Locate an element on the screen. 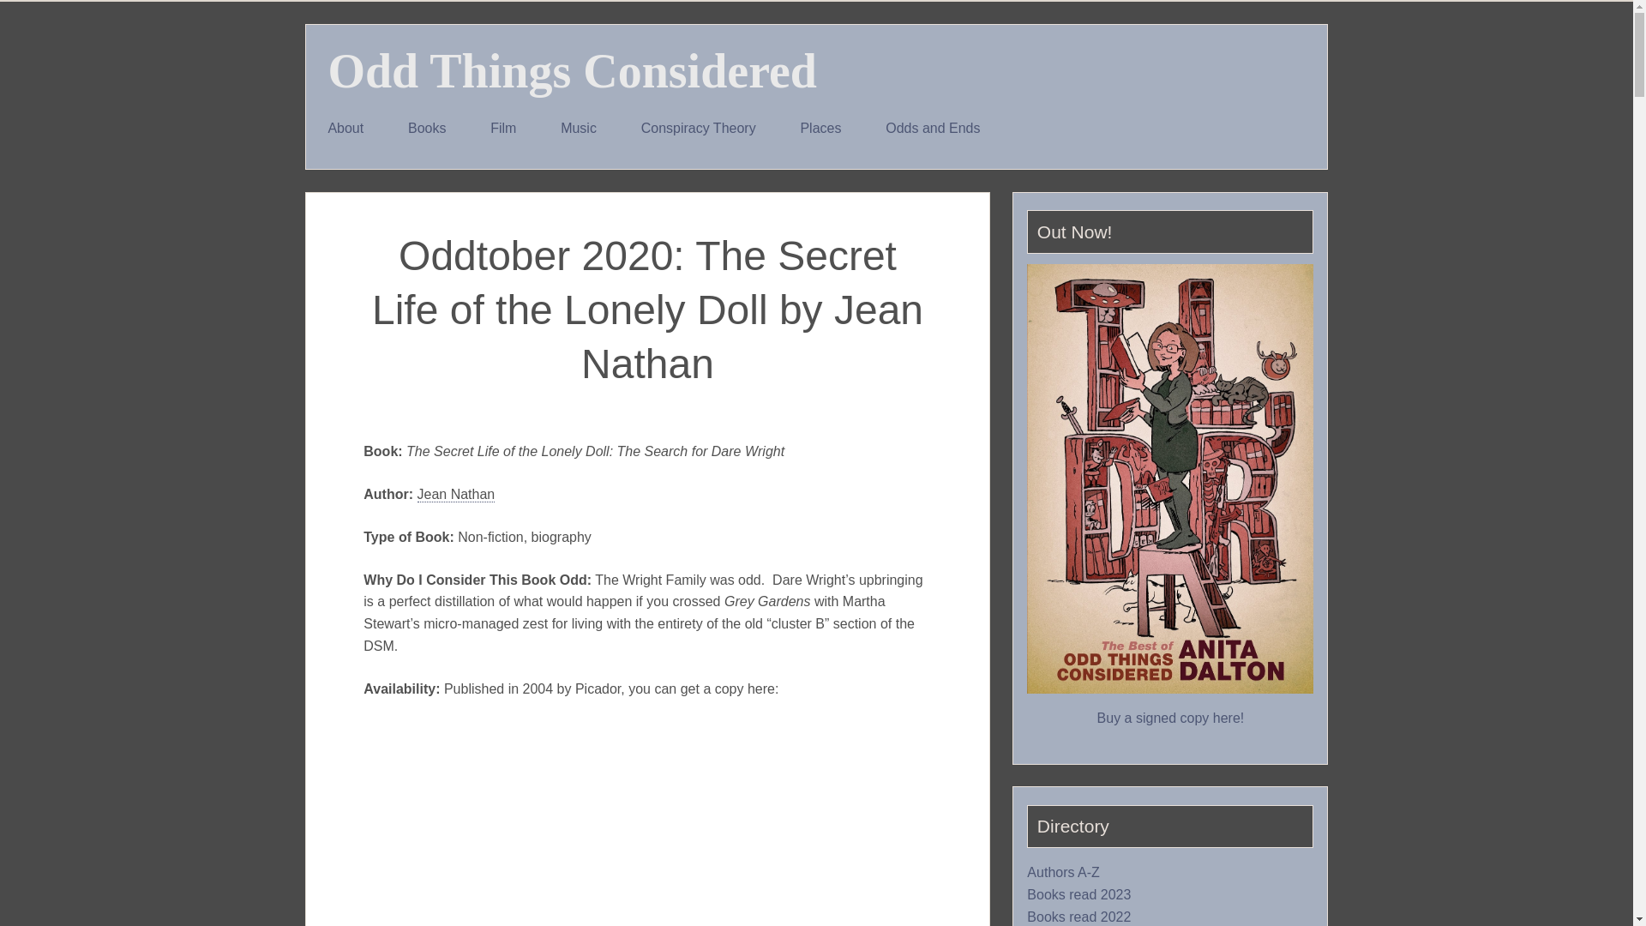  Odd Things Considered is located at coordinates (572, 70).